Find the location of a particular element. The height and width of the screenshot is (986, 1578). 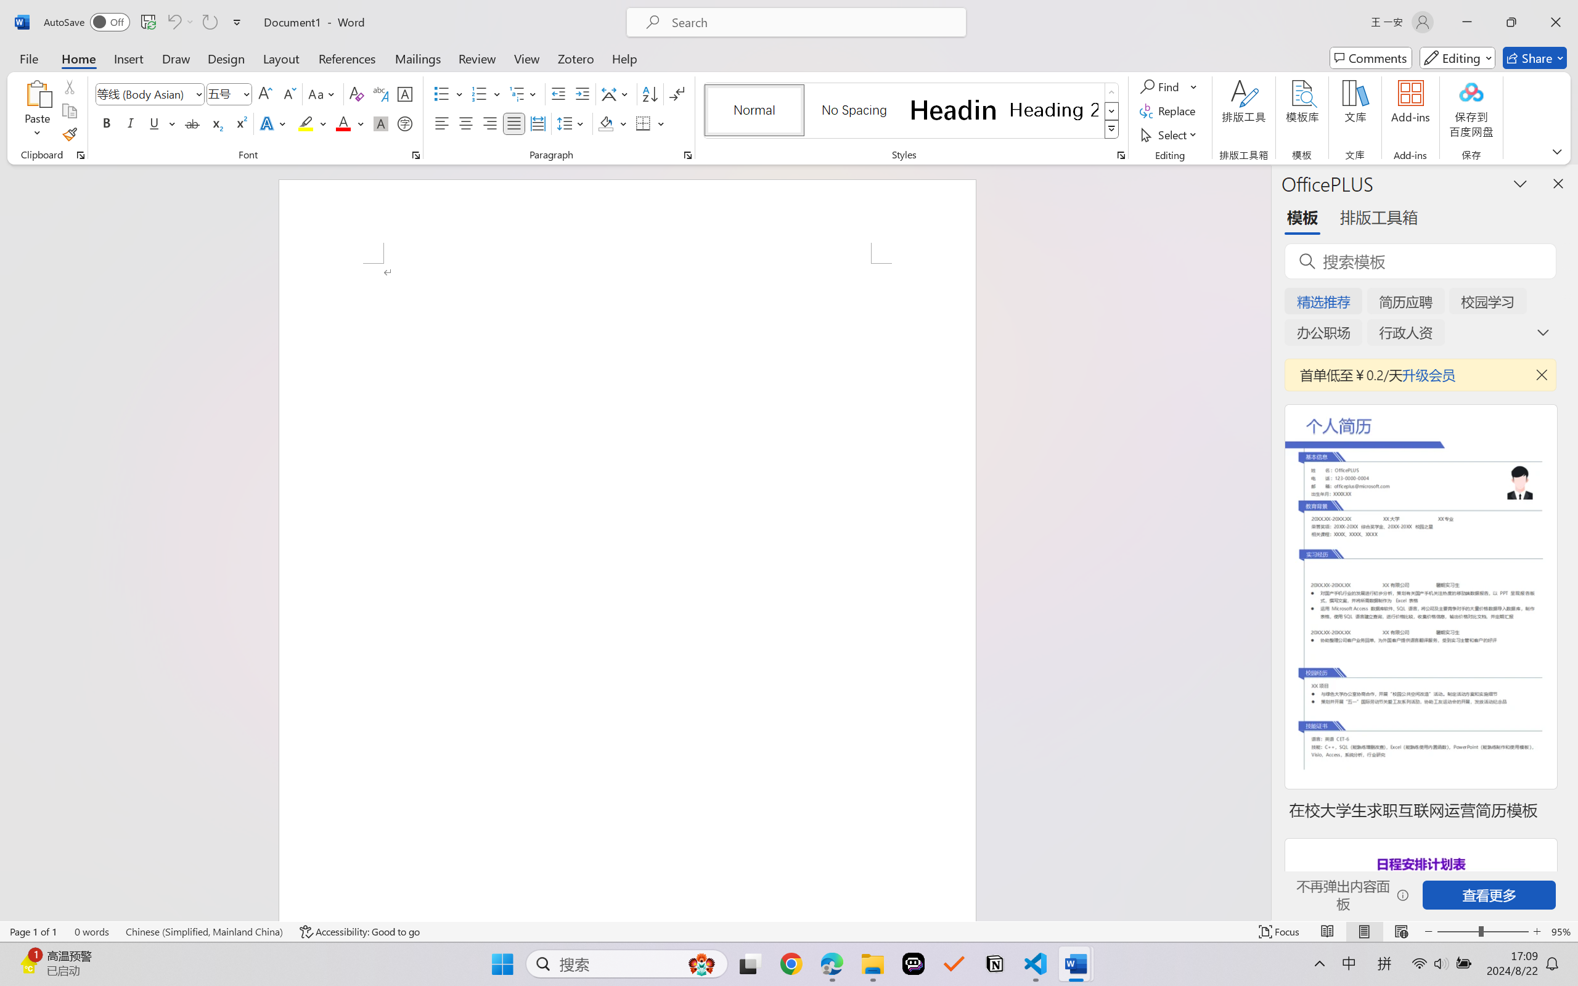

Zoom 95% is located at coordinates (1561, 932).